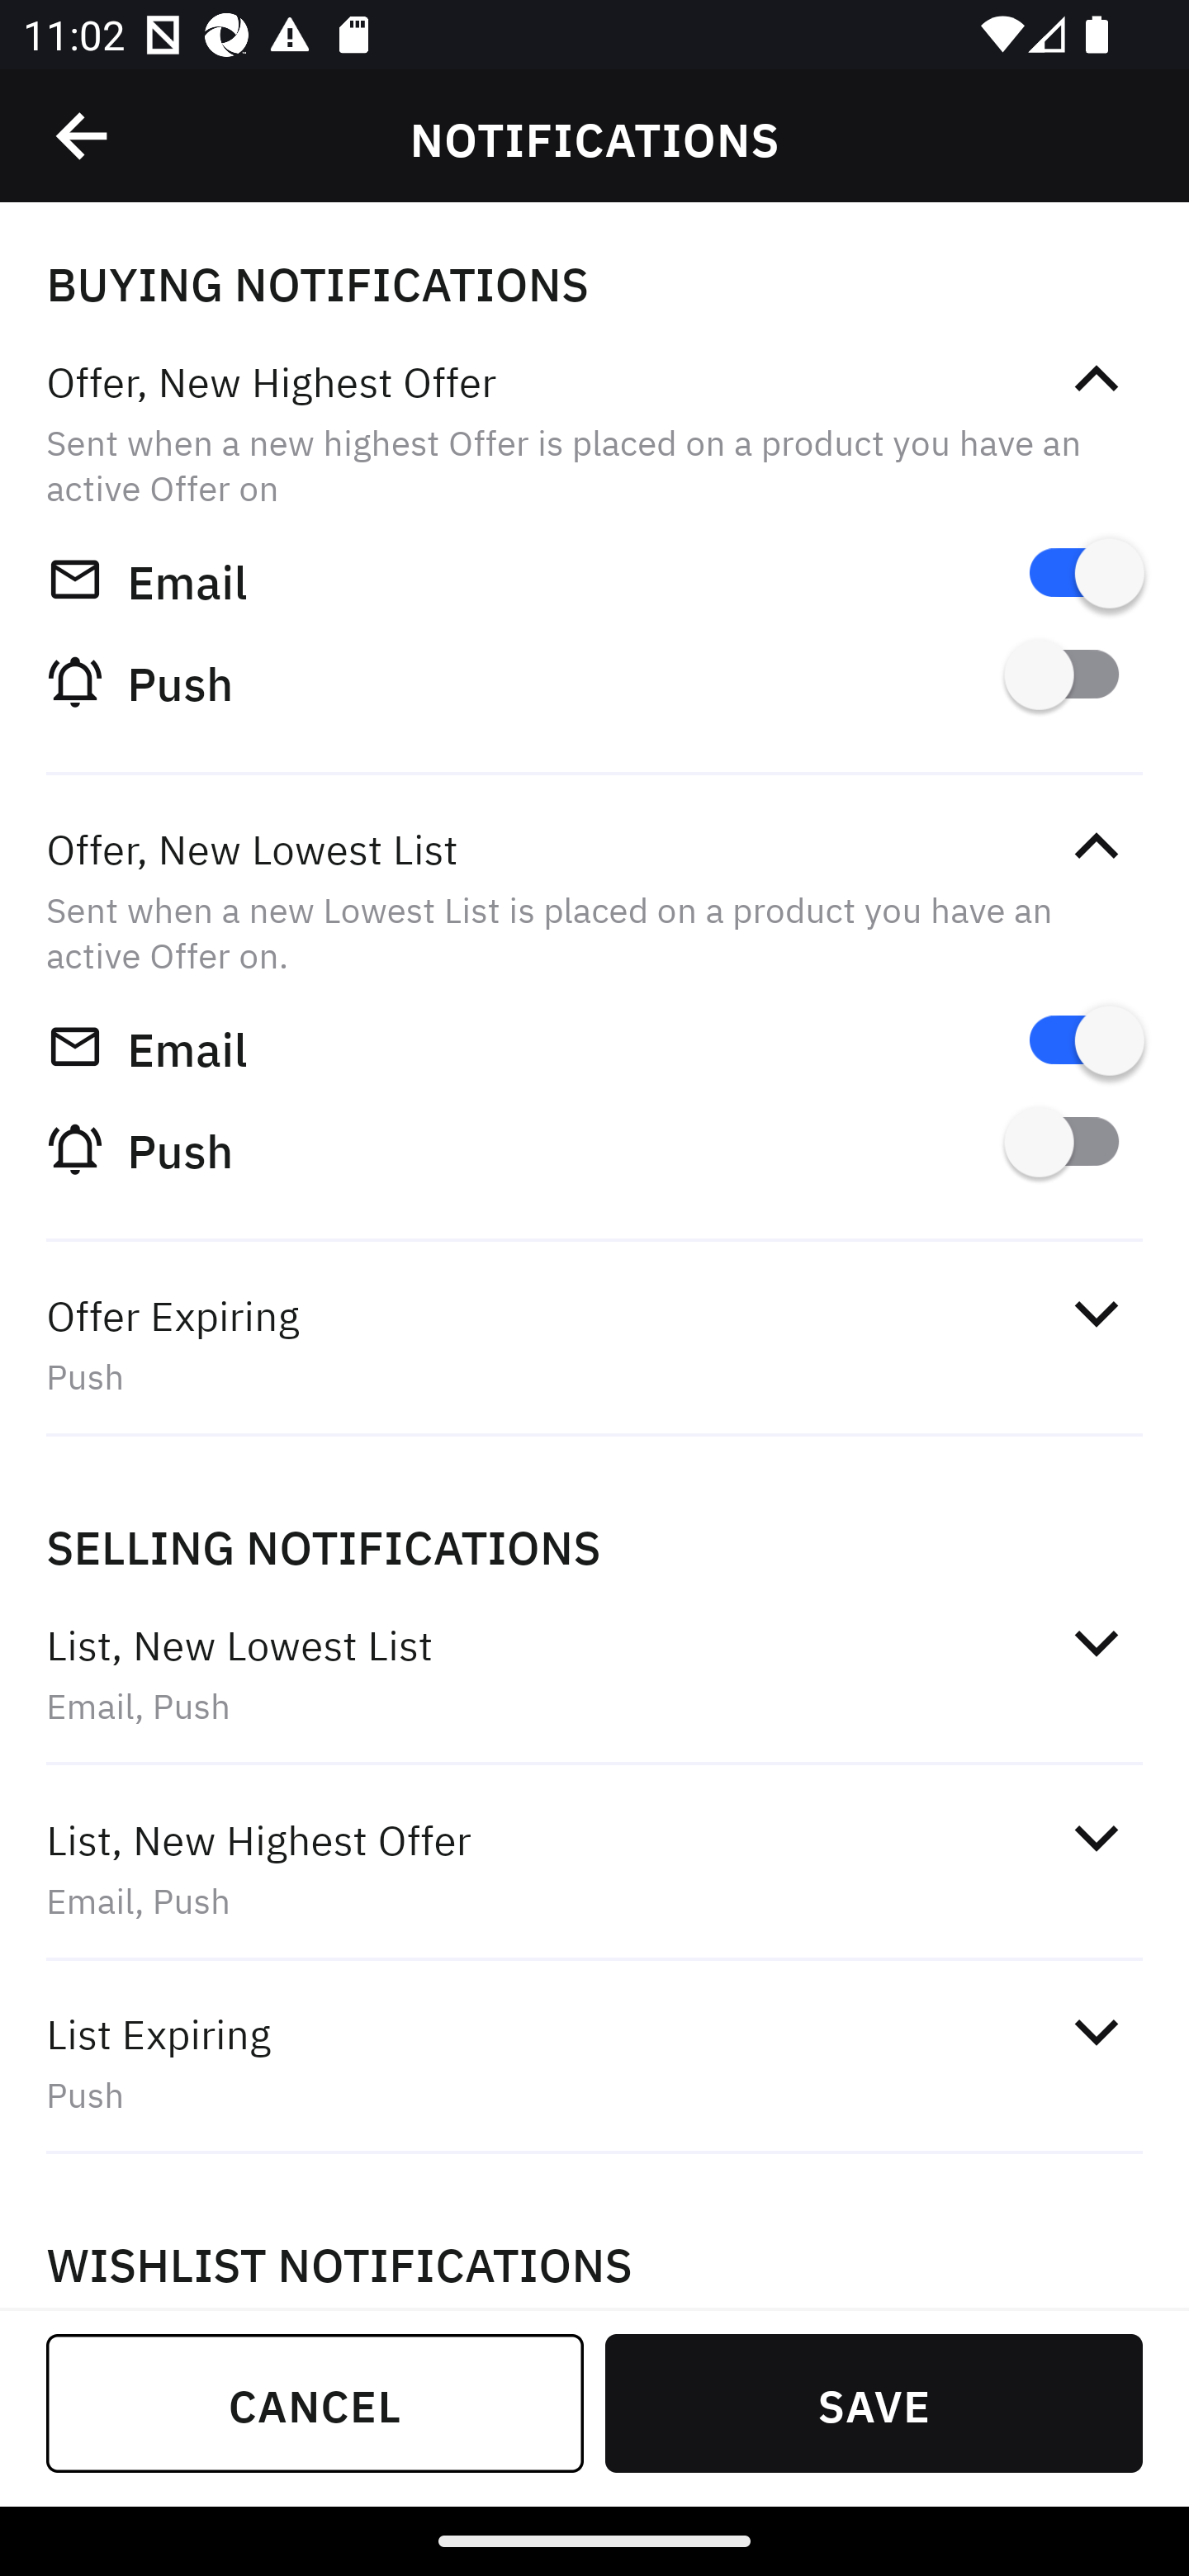 The image size is (1189, 2576). I want to click on , so click(1096, 1838).